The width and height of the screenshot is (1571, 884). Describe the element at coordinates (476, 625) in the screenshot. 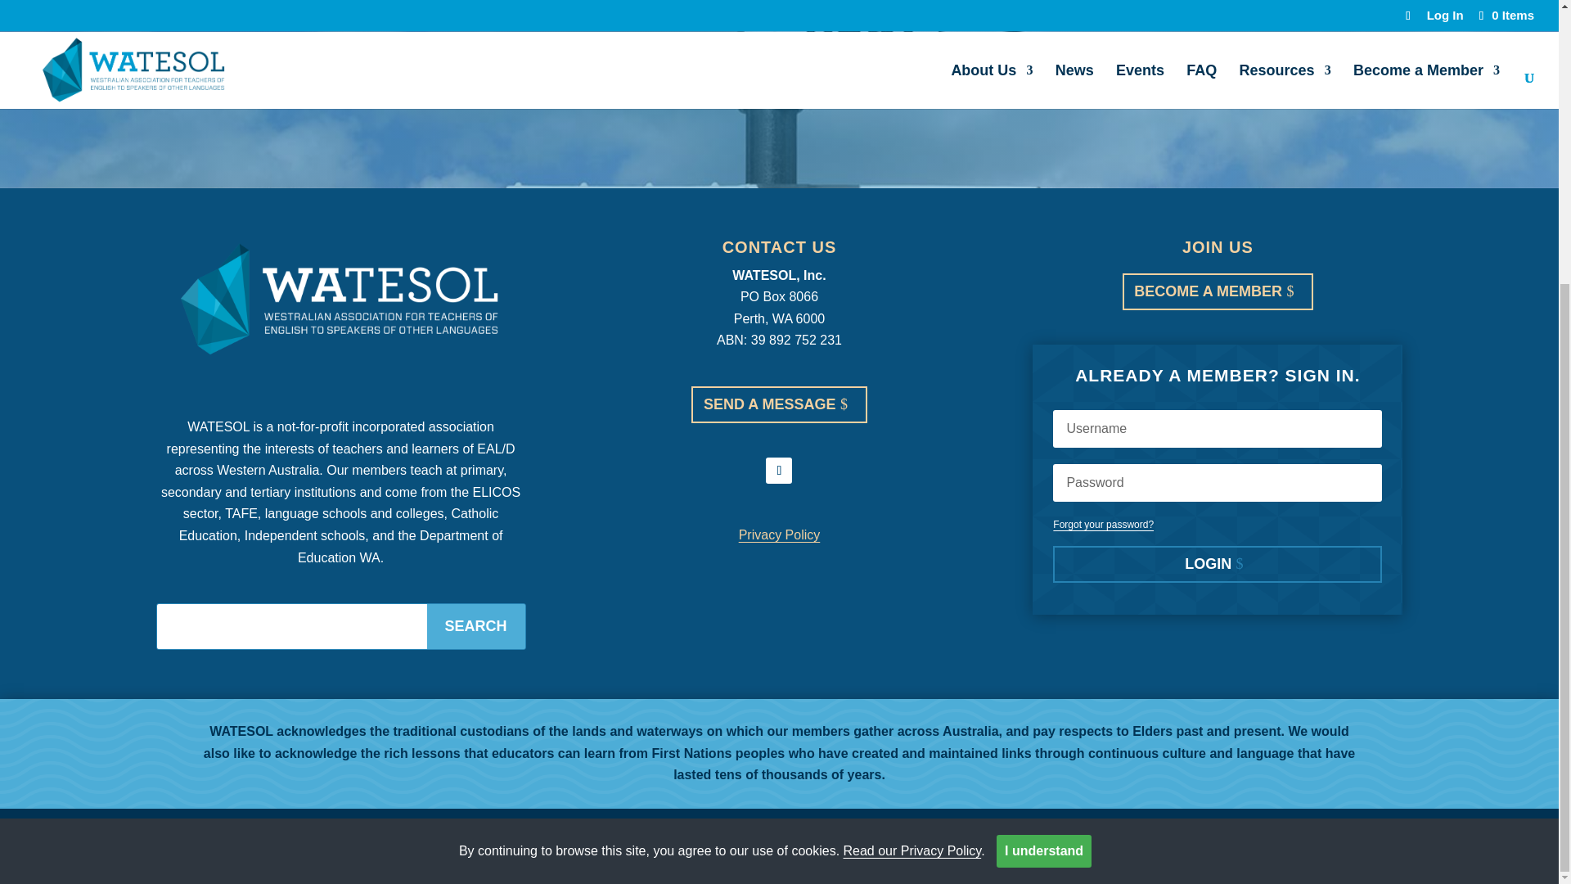

I see `Search` at that location.